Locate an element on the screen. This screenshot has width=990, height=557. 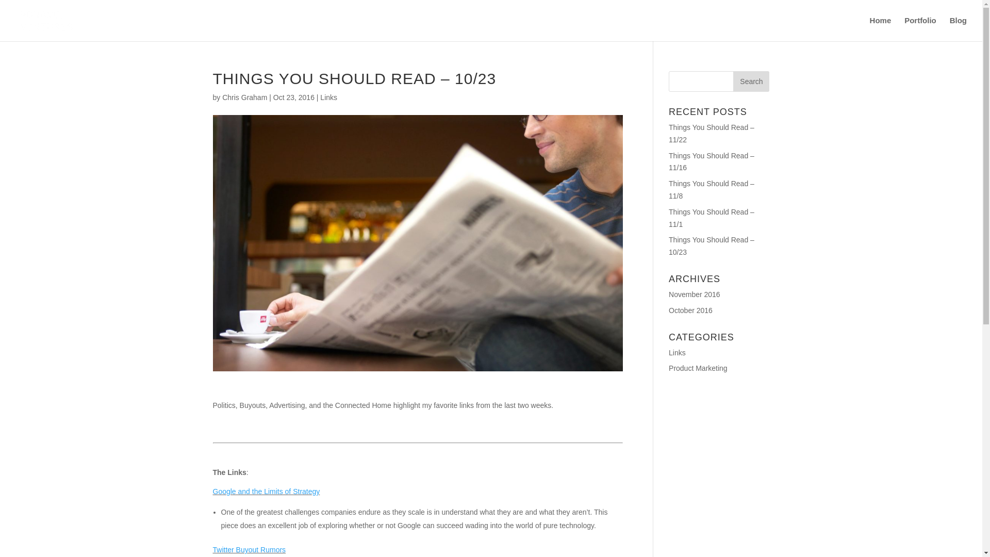
Posts by Chris Graham is located at coordinates (244, 97).